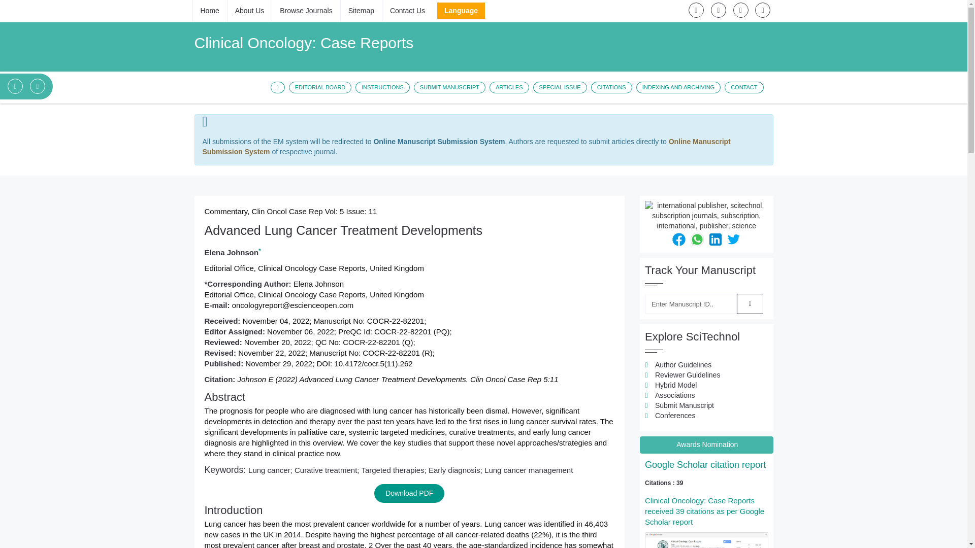  I want to click on Language, so click(461, 10).